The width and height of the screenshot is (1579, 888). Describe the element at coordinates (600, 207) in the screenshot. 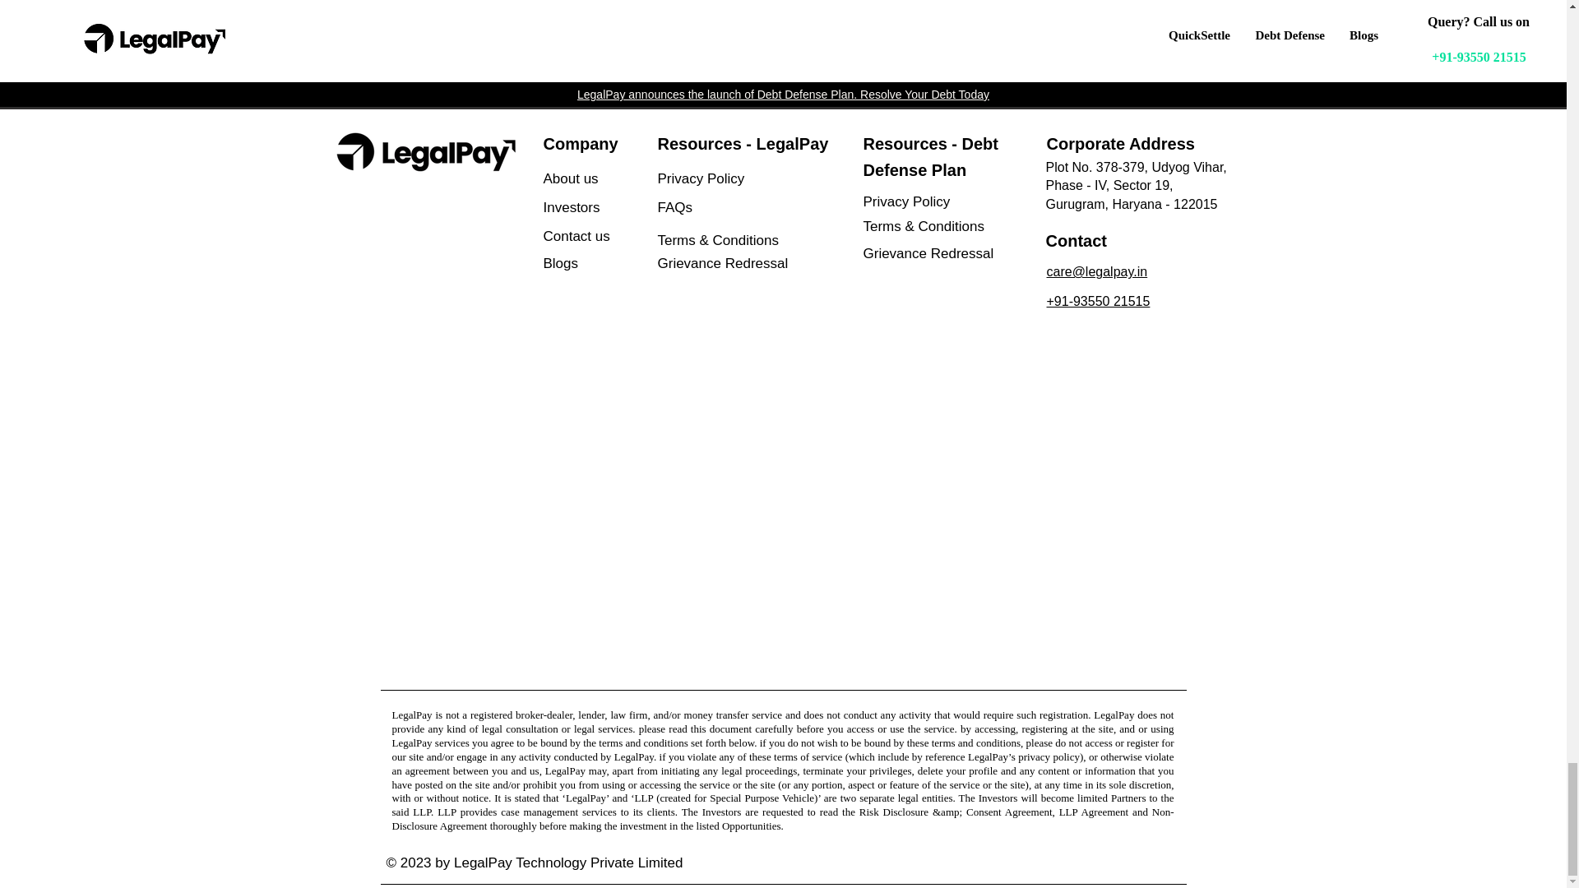

I see `Investors` at that location.